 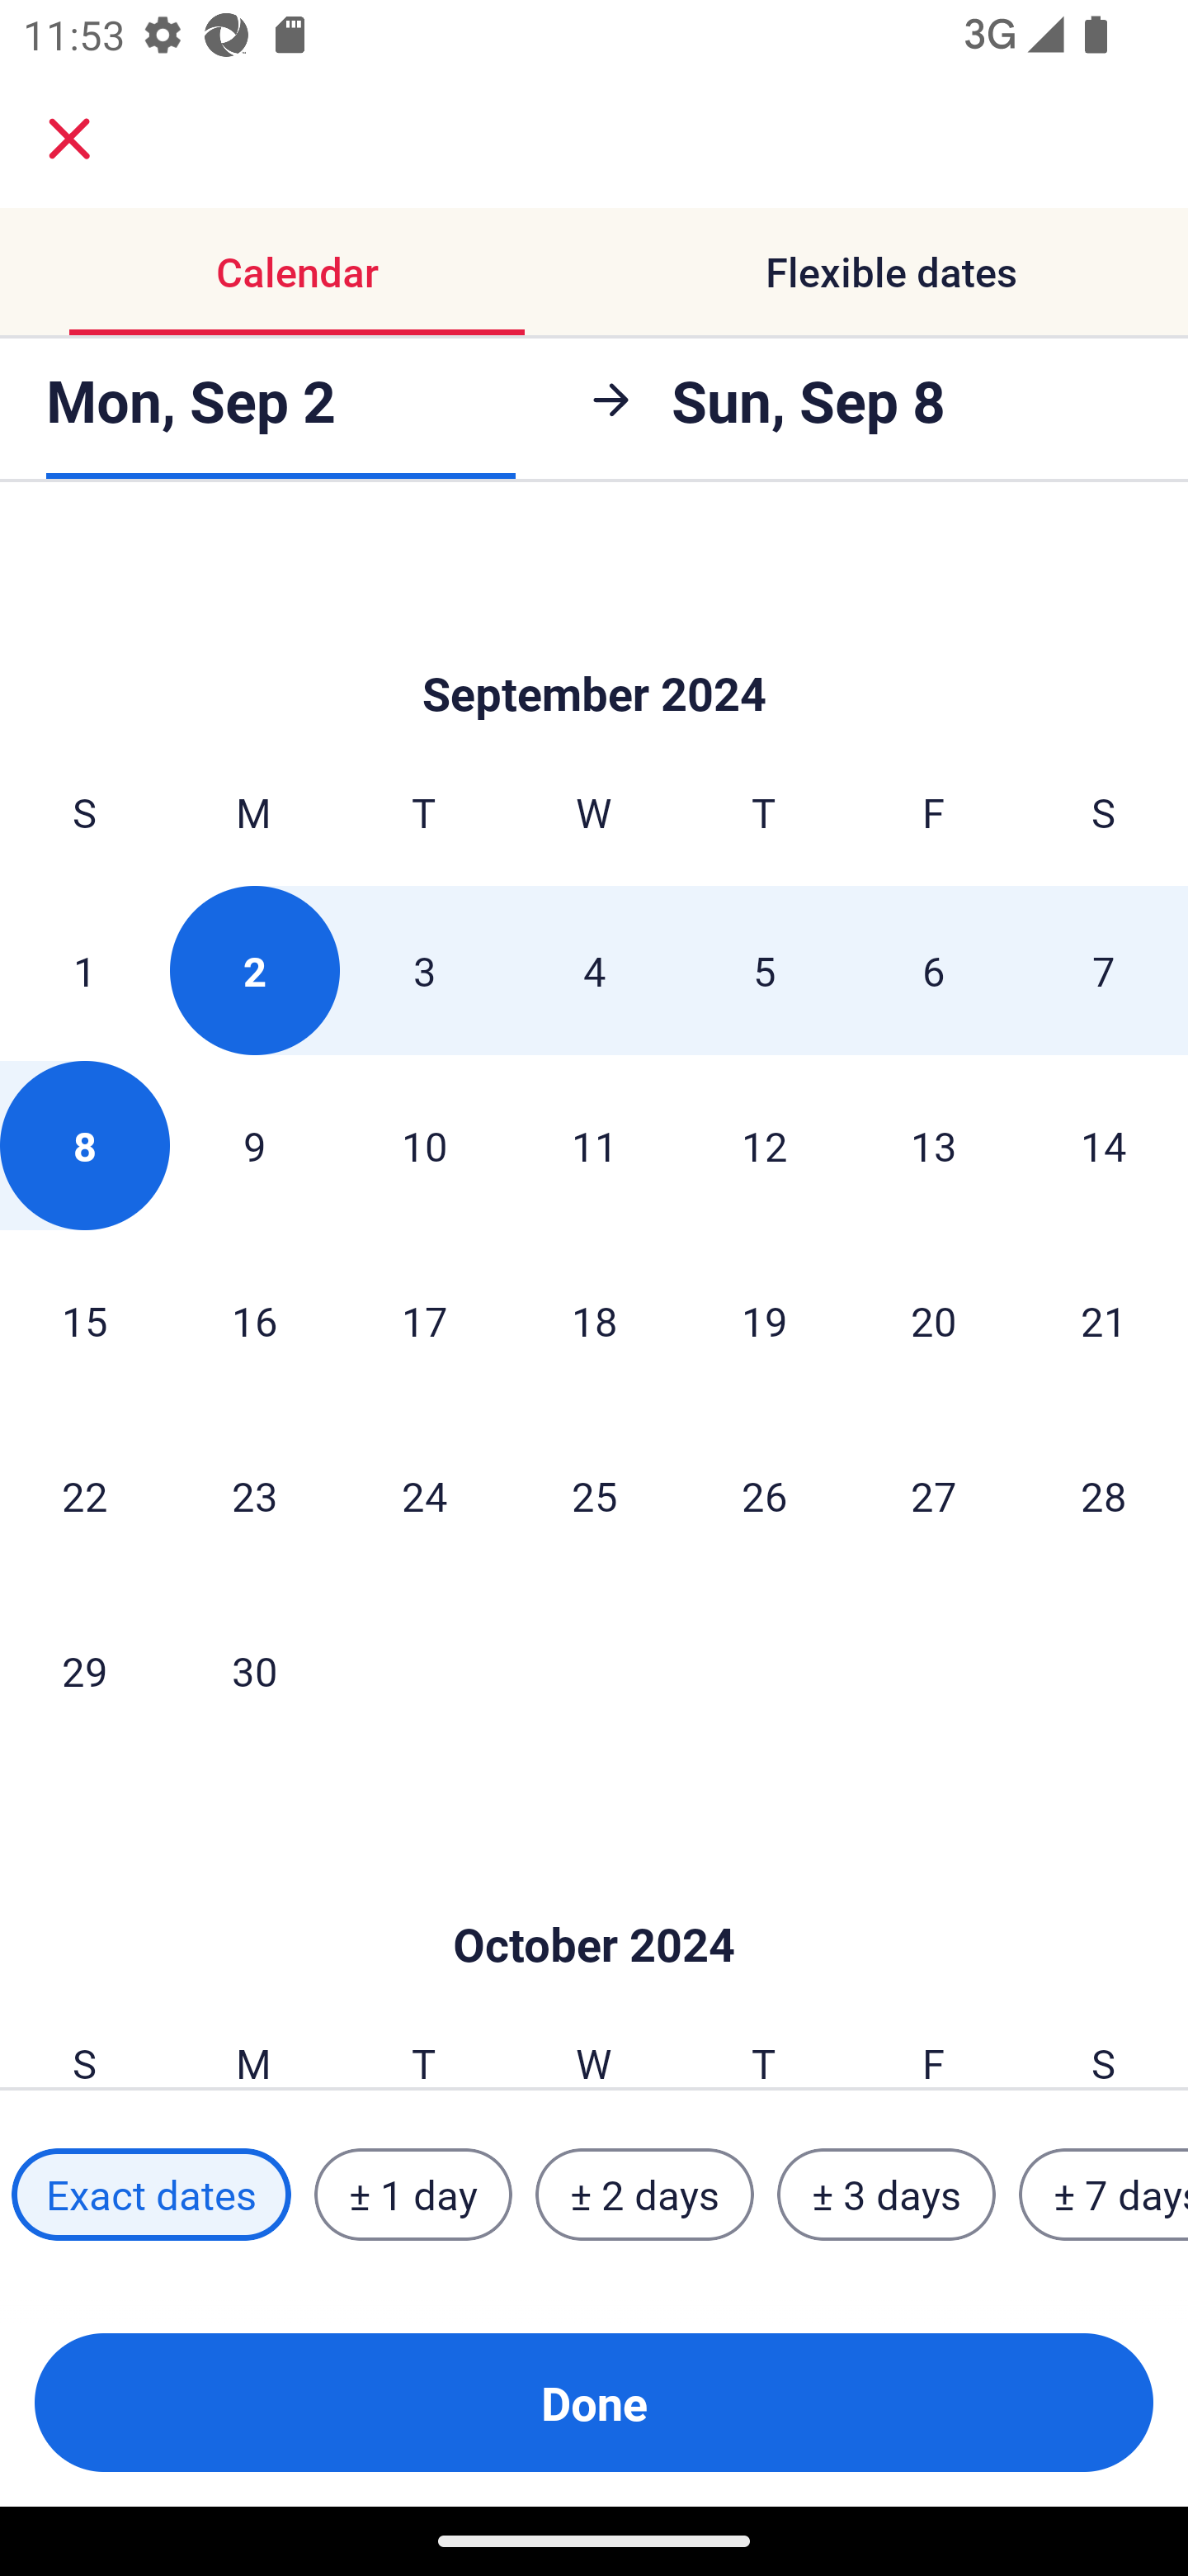 What do you see at coordinates (594, 1494) in the screenshot?
I see `25 Wednesday, September 25, 2024` at bounding box center [594, 1494].